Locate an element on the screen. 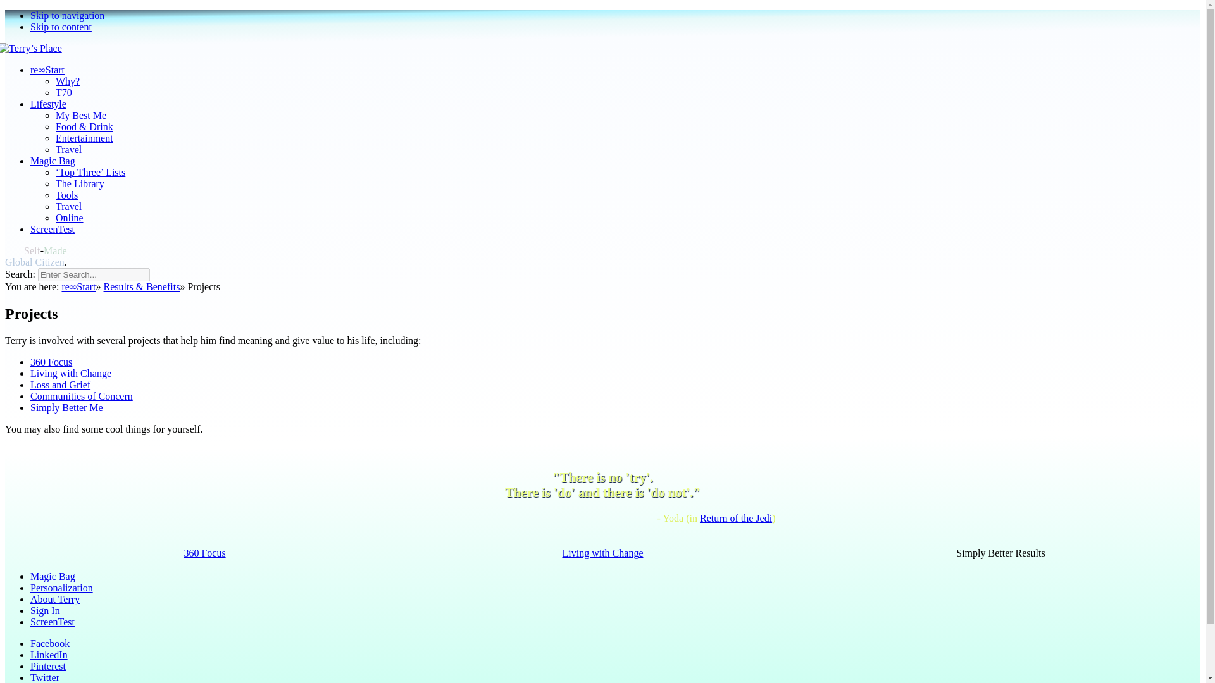  Magic Bag is located at coordinates (53, 576).